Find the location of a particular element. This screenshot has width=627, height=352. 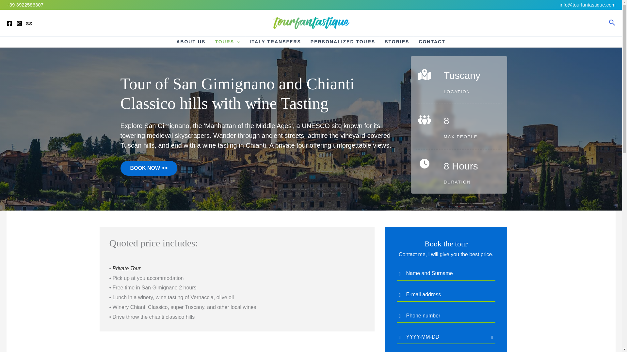

TOURS is located at coordinates (227, 42).